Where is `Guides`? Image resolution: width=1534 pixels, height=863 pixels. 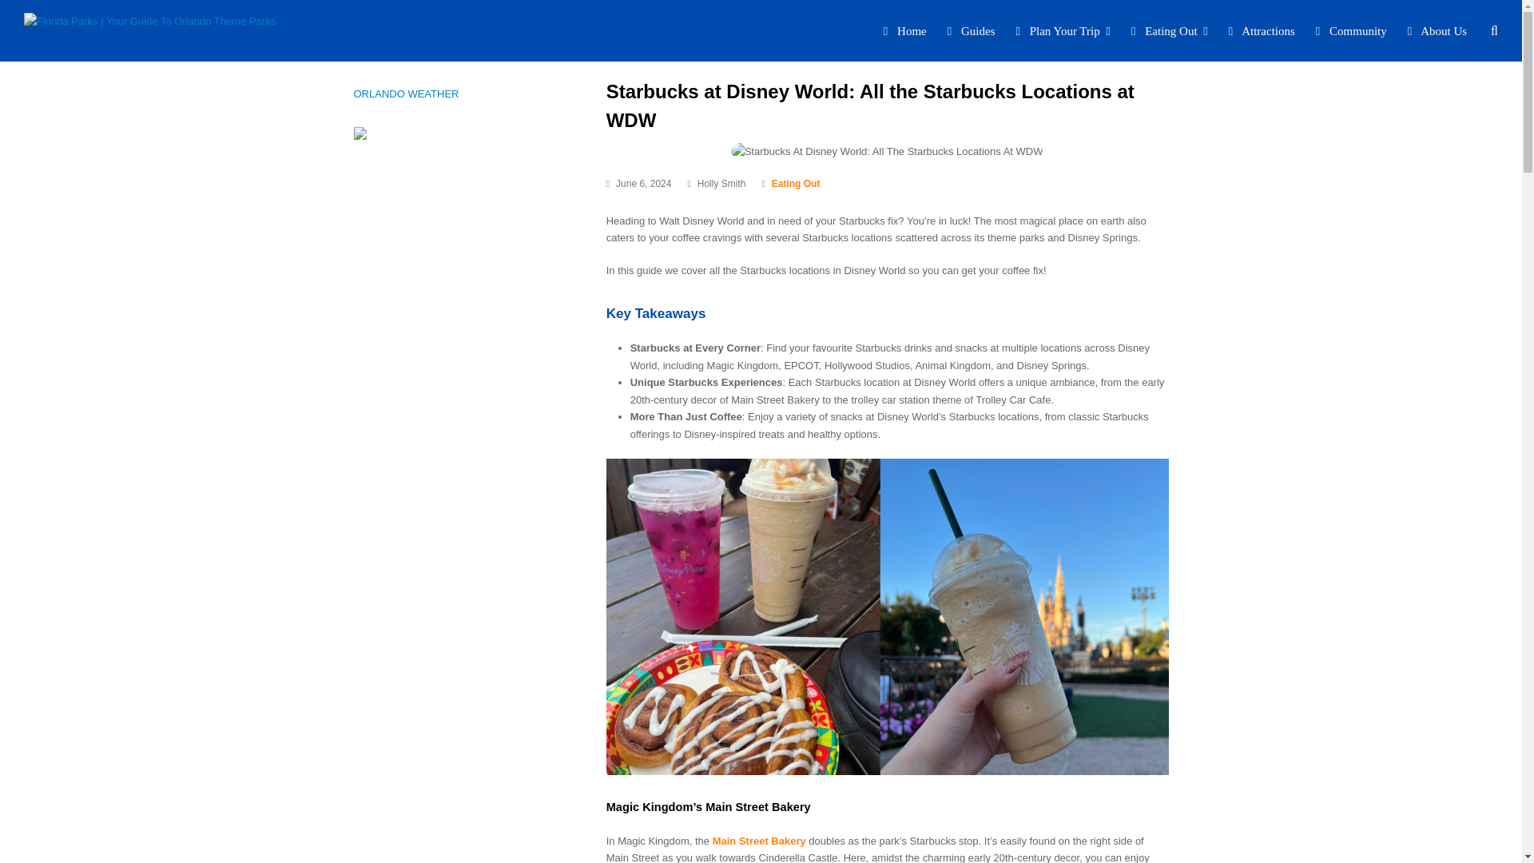
Guides is located at coordinates (973, 30).